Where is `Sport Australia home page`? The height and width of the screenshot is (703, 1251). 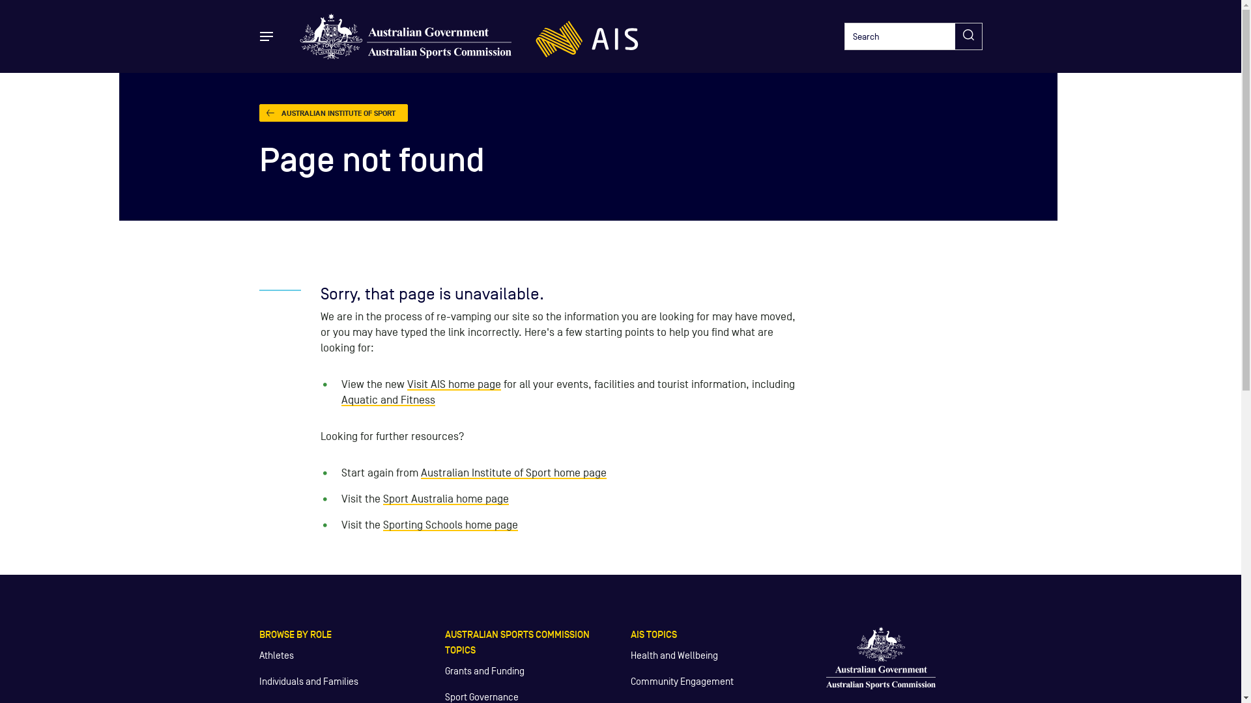
Sport Australia home page is located at coordinates (446, 499).